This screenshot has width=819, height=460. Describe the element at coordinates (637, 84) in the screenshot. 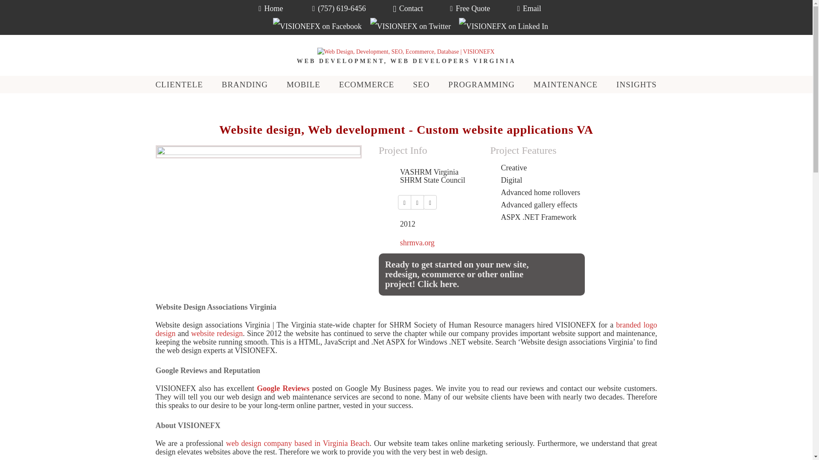

I see `INSIGHTS` at that location.